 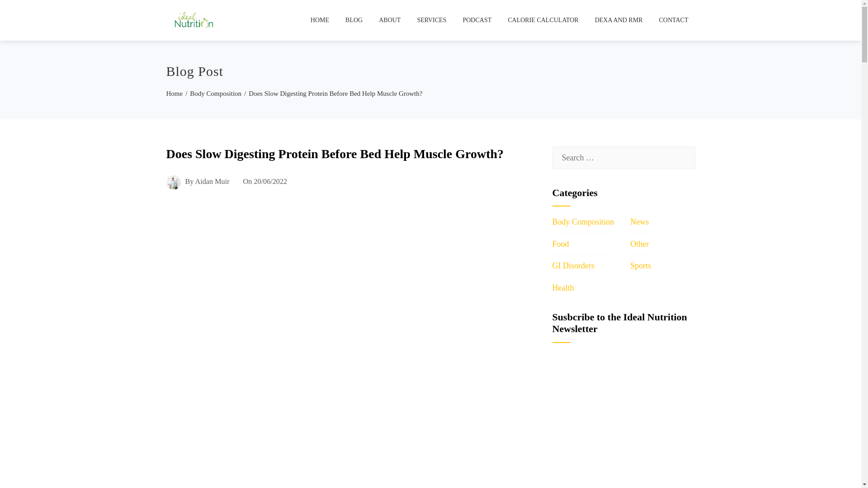 What do you see at coordinates (215, 93) in the screenshot?
I see `Body Composition` at bounding box center [215, 93].